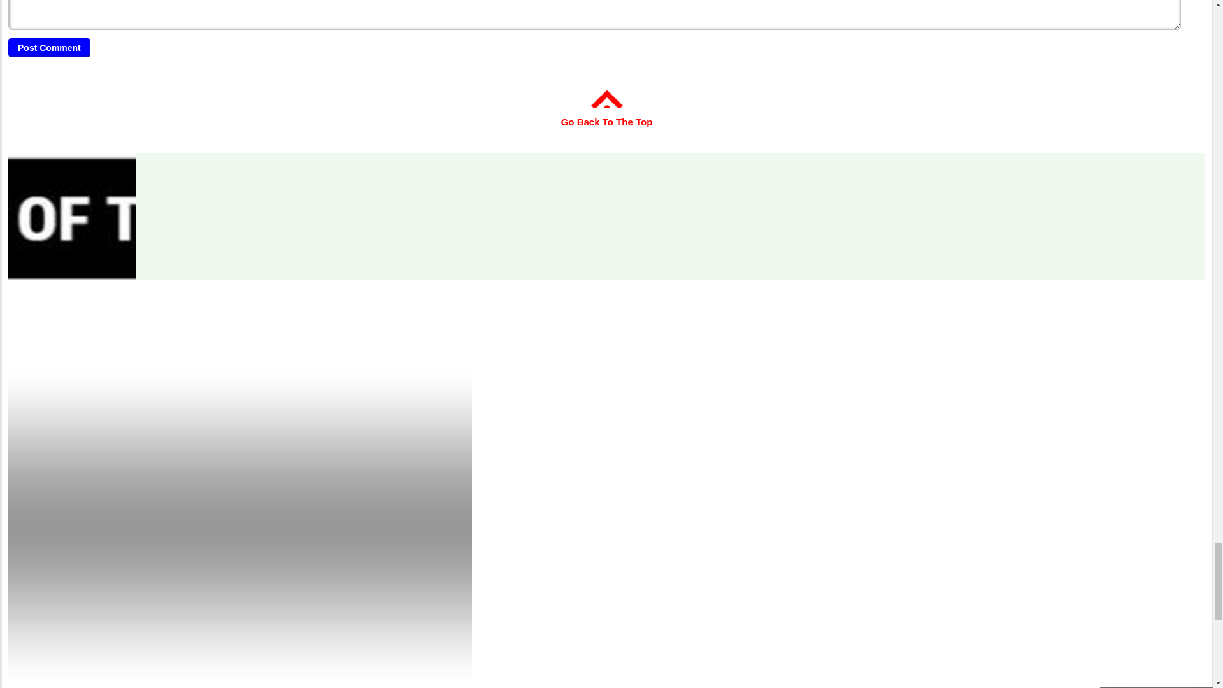  Describe the element at coordinates (50, 47) in the screenshot. I see `Post Comment` at that location.